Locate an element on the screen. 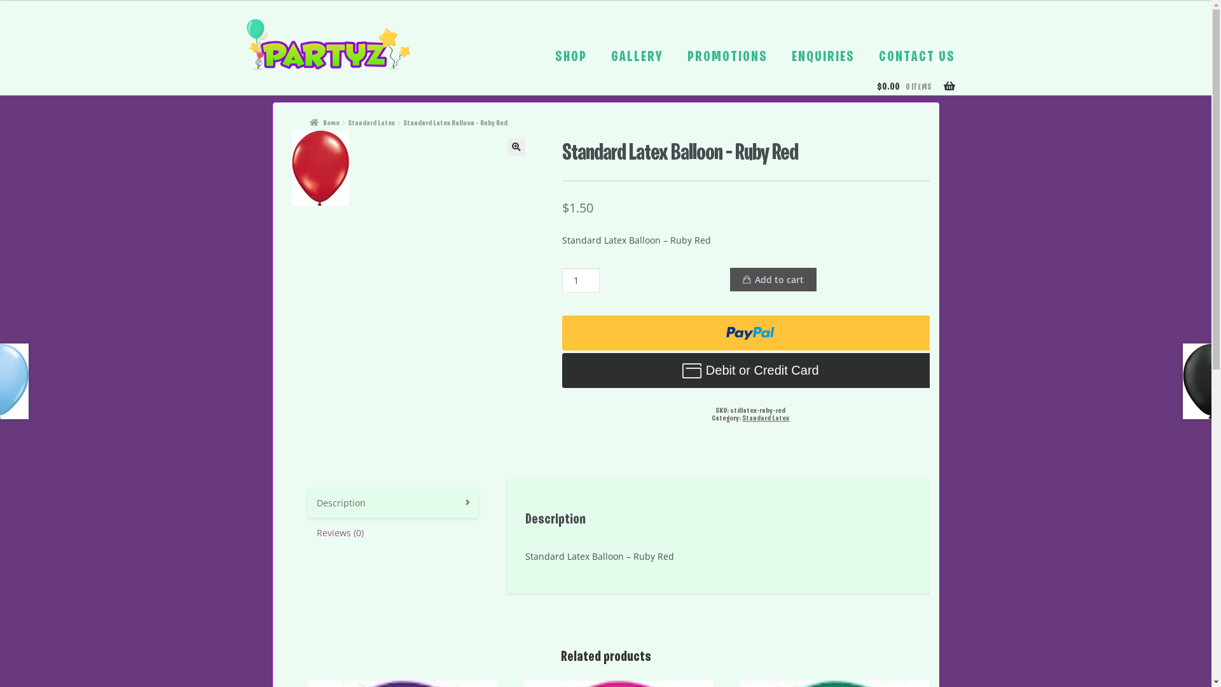 The image size is (1221, 687). GALLERY is located at coordinates (637, 57).